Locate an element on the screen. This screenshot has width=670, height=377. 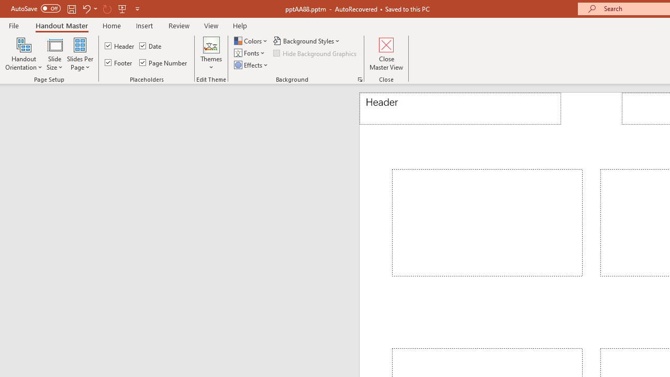
Handout Orientation is located at coordinates (24, 53).